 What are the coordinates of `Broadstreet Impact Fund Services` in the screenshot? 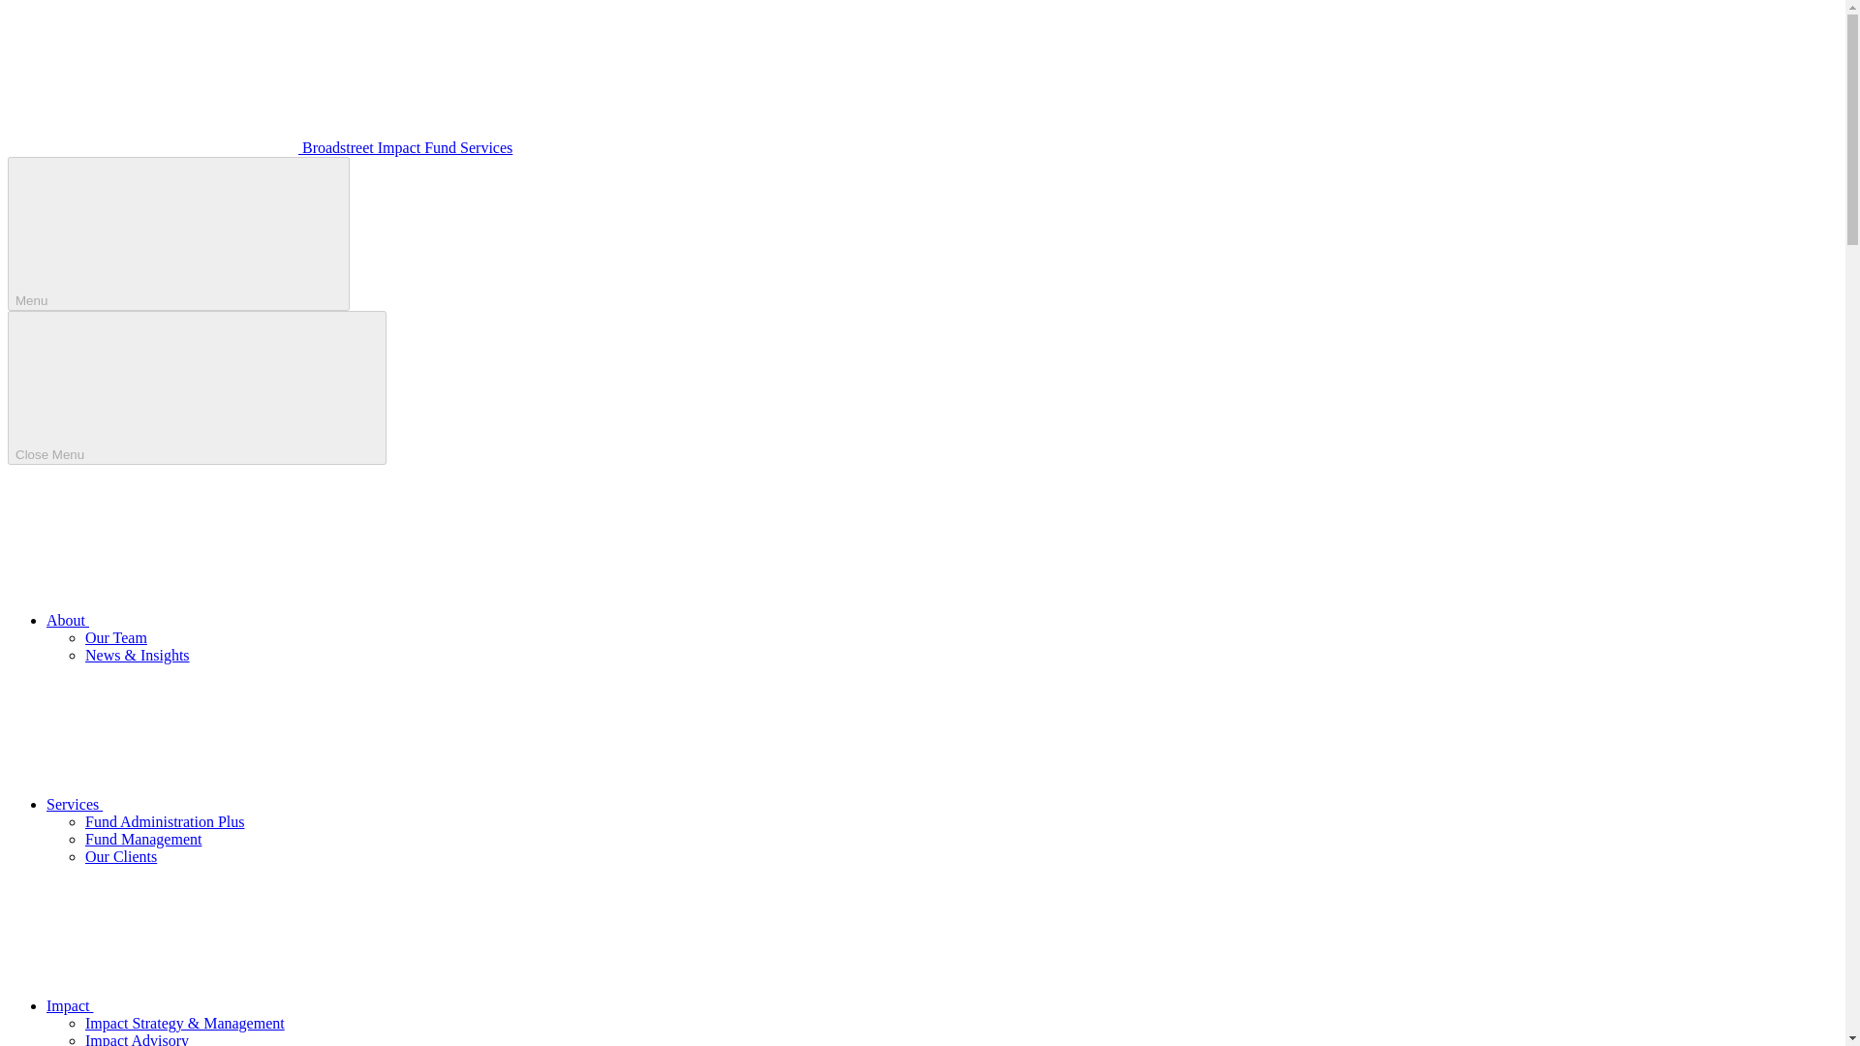 It's located at (260, 147).